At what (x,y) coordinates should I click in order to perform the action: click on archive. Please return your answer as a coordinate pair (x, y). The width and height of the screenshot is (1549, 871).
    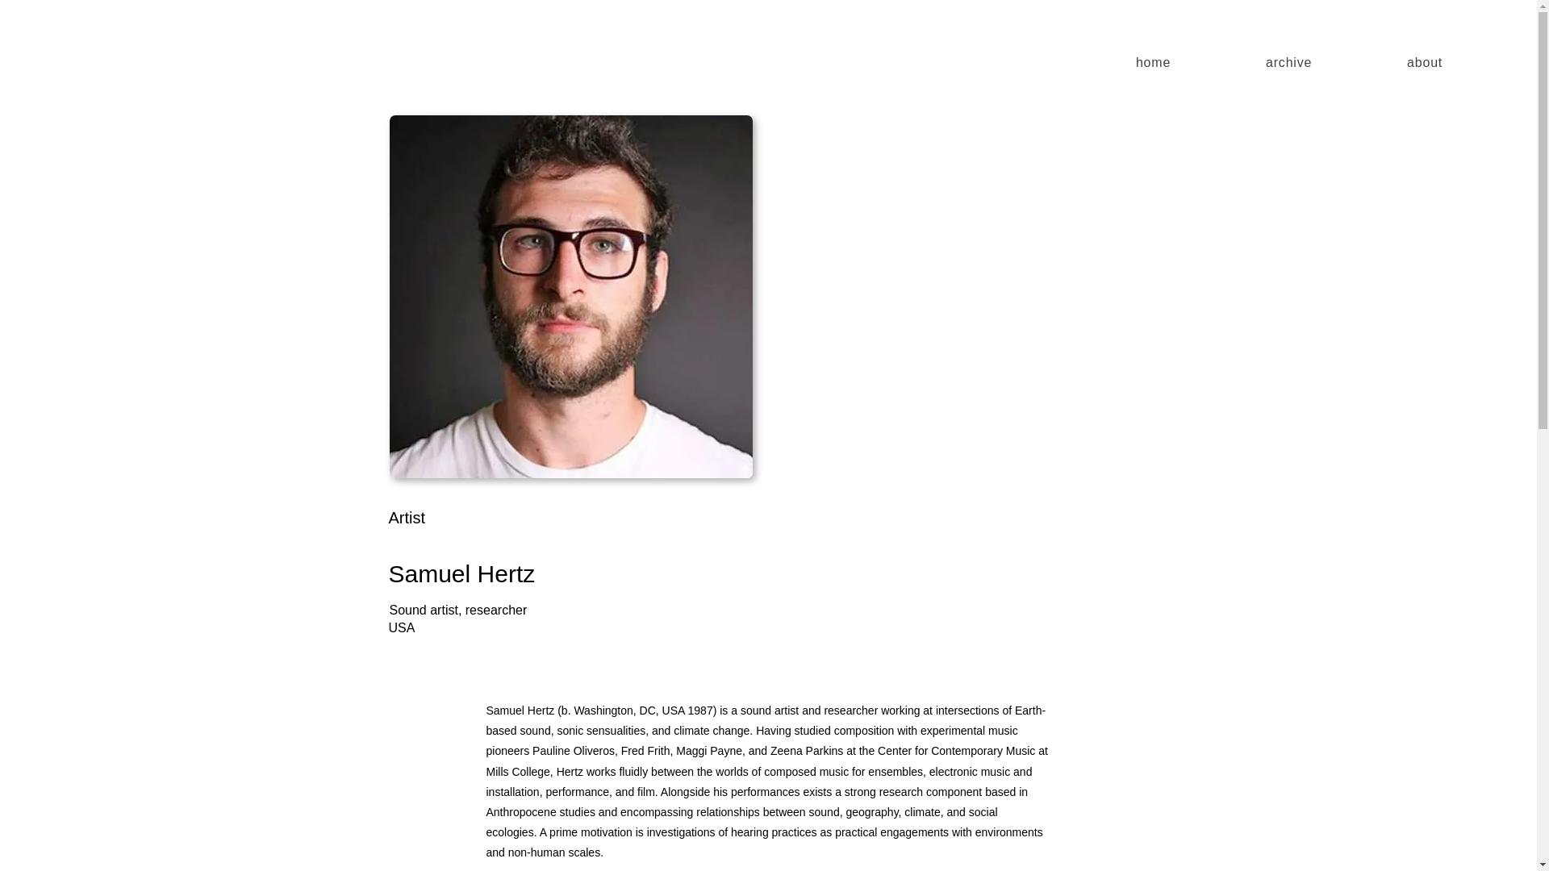
    Looking at the image, I should click on (1289, 63).